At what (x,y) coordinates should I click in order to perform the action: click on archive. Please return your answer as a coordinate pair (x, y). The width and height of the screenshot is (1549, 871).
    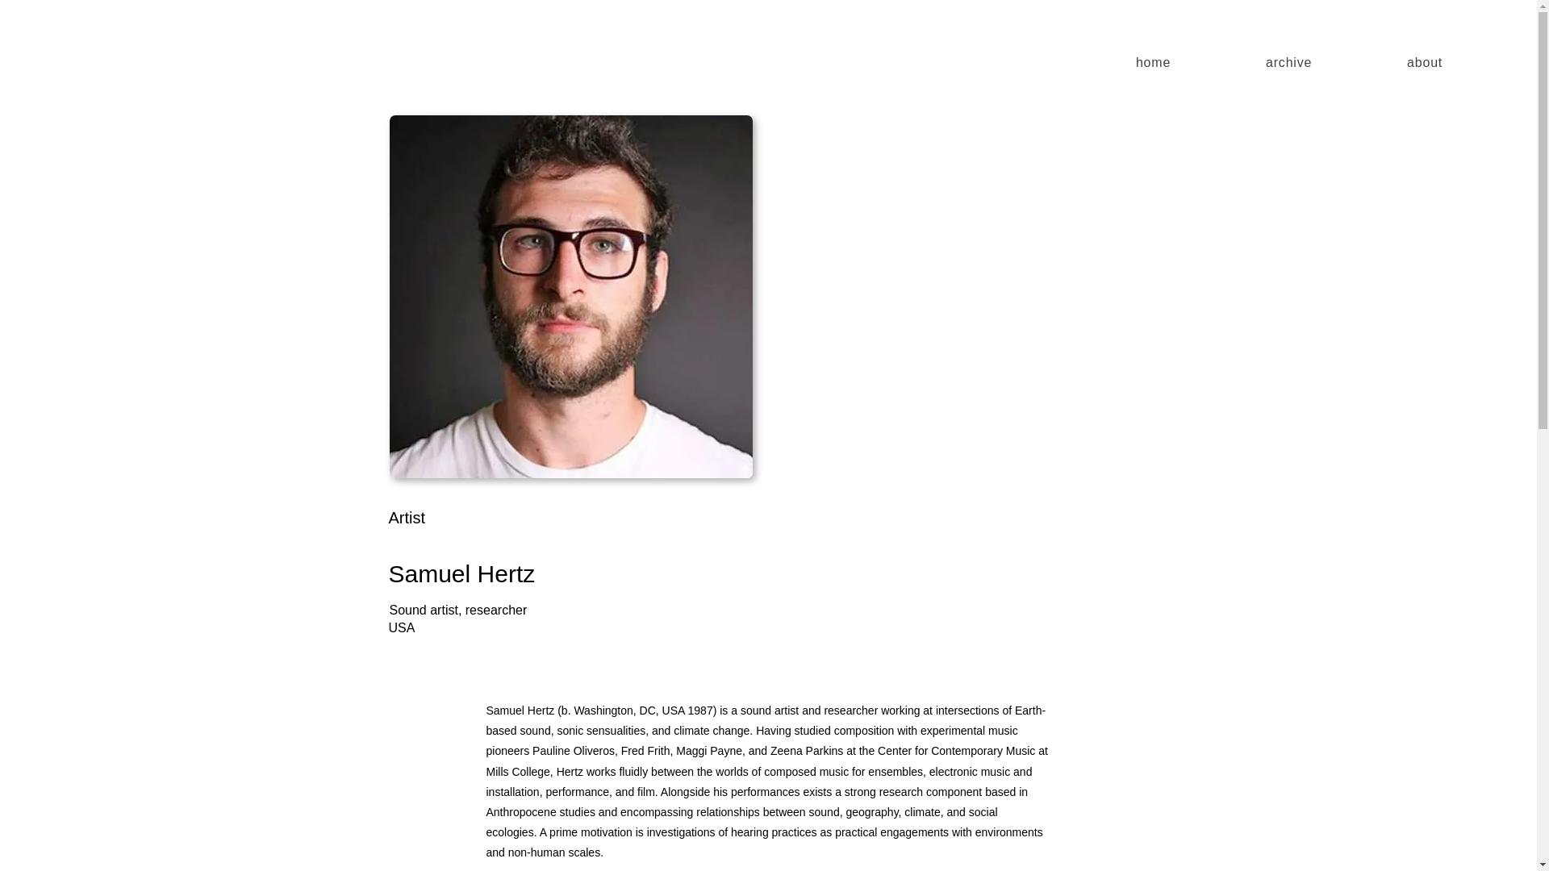
    Looking at the image, I should click on (1289, 63).